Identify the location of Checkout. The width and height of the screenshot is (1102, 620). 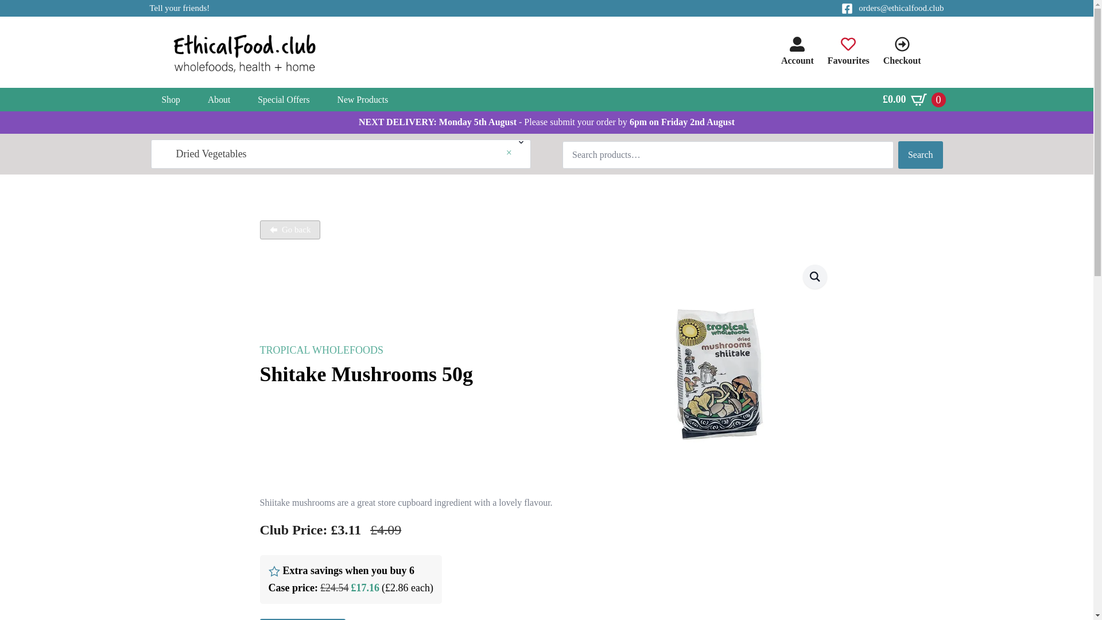
(902, 52).